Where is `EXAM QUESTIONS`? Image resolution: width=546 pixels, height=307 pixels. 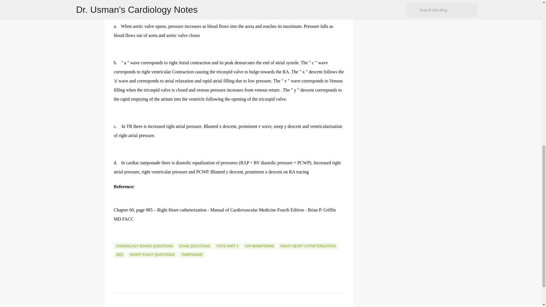
EXAM QUESTIONS is located at coordinates (195, 246).